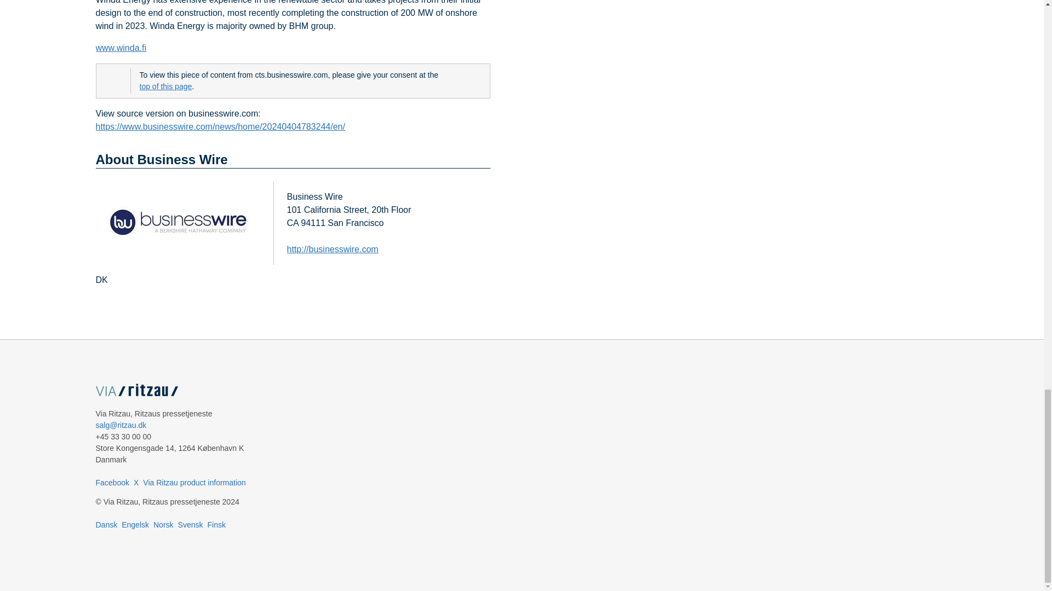 The width and height of the screenshot is (1052, 591). I want to click on Engelsk, so click(135, 524).